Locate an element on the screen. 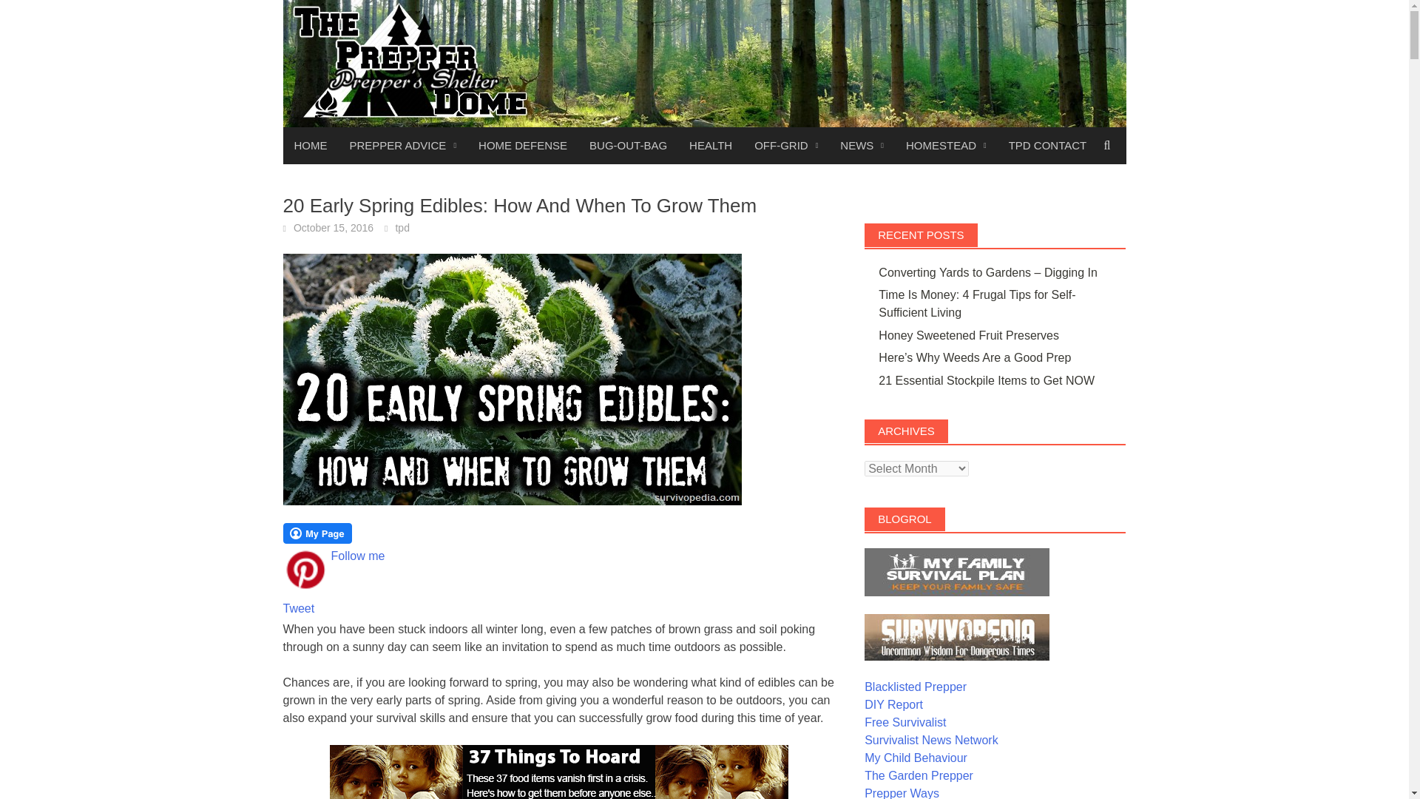  OFF-GRID is located at coordinates (785, 145).